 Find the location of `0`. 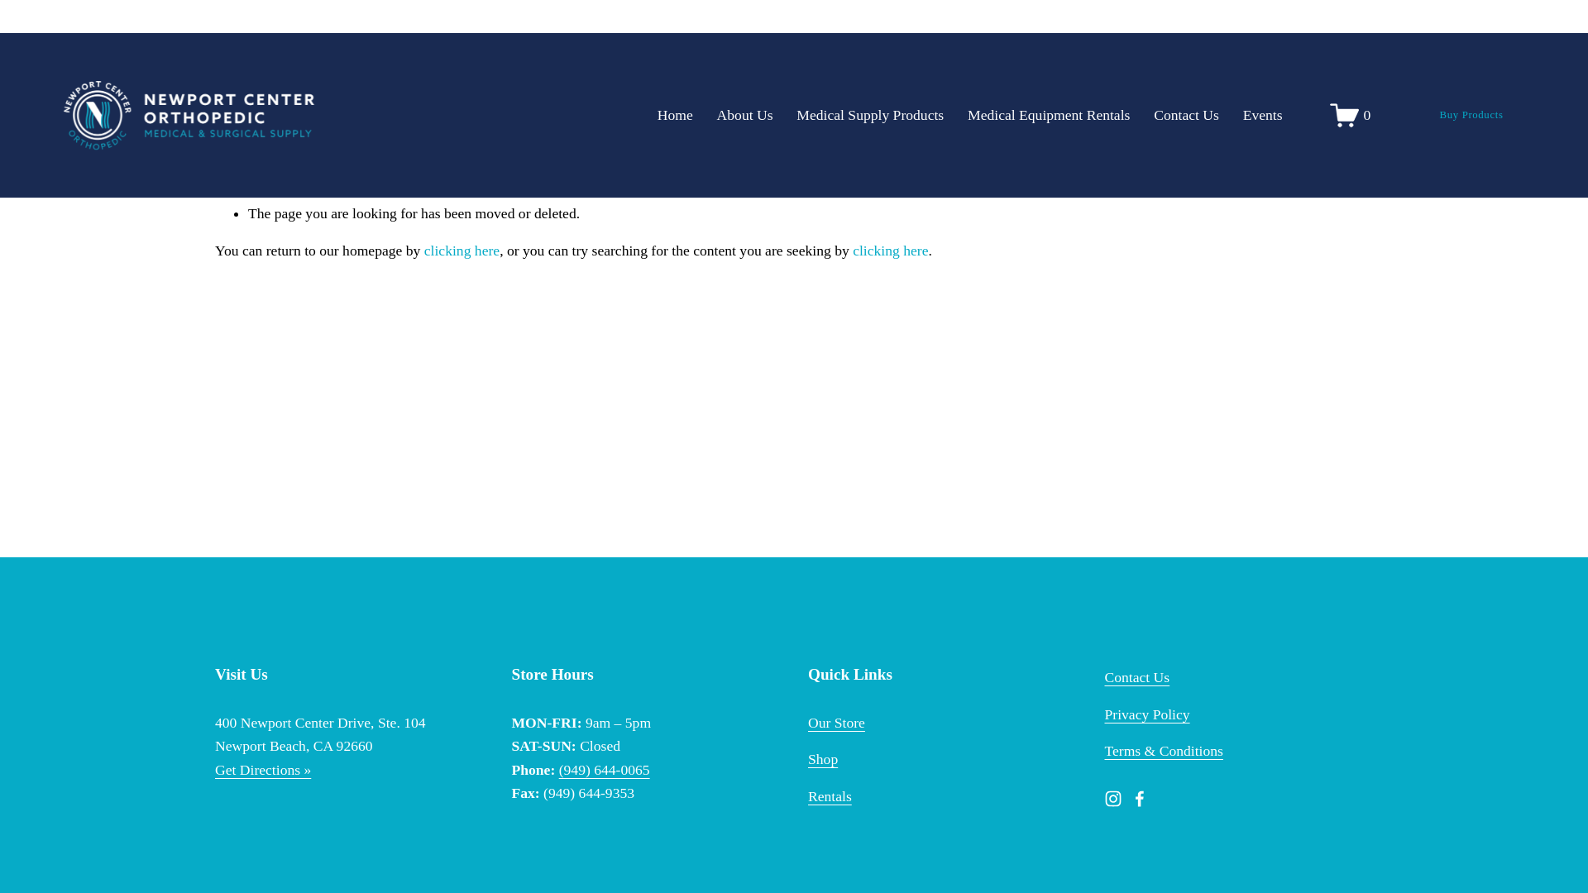

0 is located at coordinates (1350, 115).